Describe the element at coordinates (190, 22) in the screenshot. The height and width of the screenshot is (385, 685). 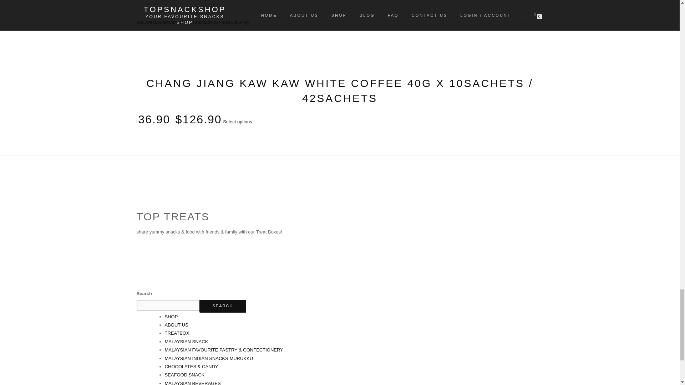
I see `de529e1838ad38baf180441a9cd2bd161499159064-lg` at that location.